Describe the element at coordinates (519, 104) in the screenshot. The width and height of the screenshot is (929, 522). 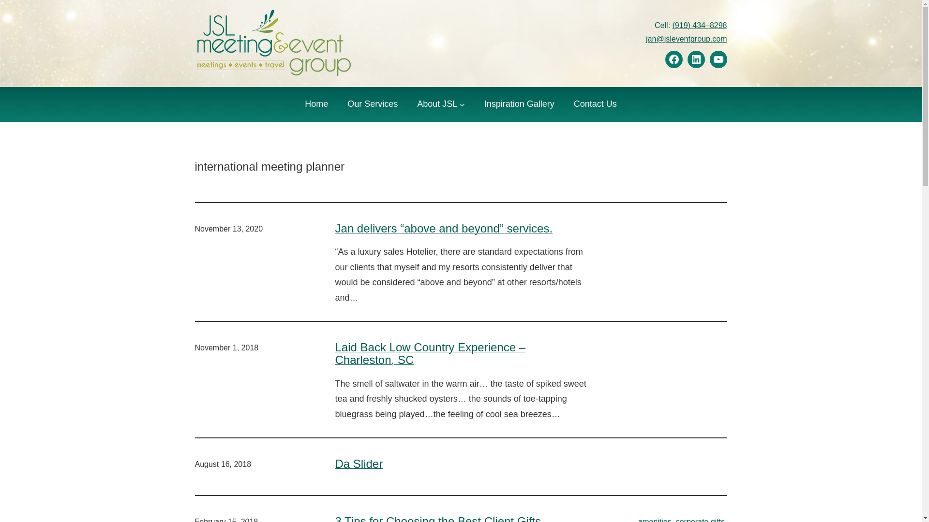
I see `Inspiration Gallery` at that location.